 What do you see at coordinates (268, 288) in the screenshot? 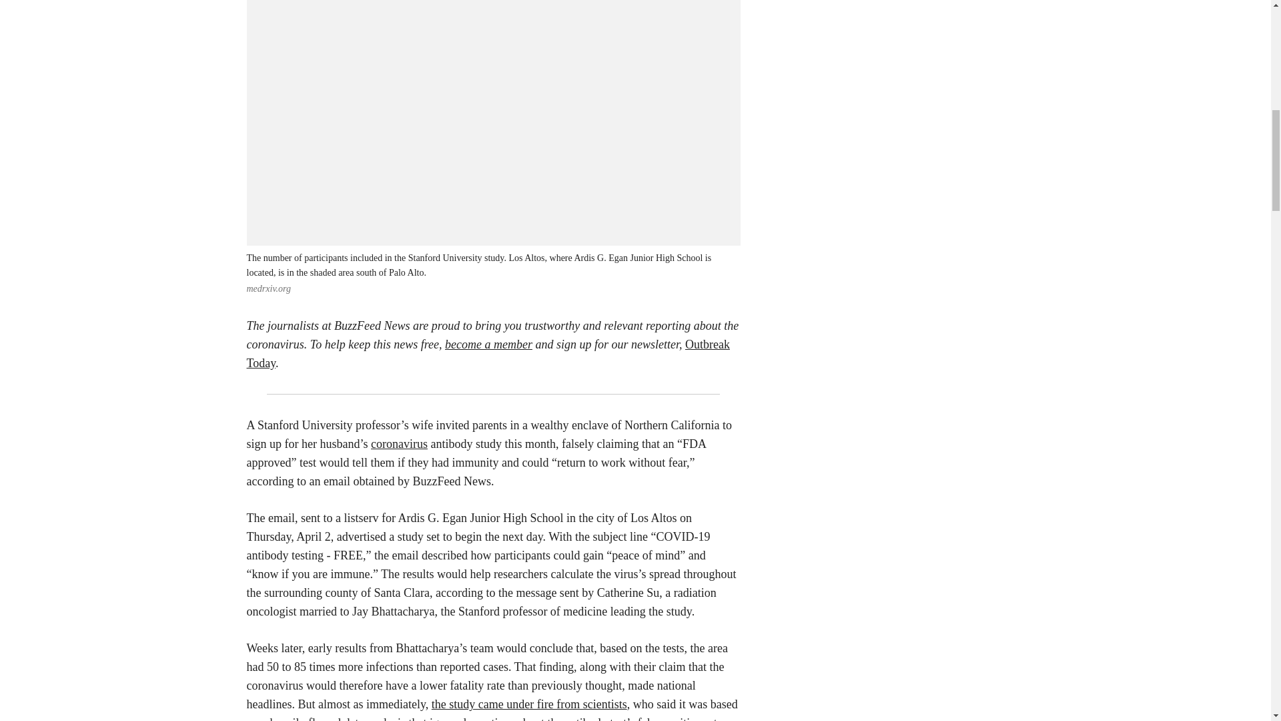
I see `medrxiv.org` at bounding box center [268, 288].